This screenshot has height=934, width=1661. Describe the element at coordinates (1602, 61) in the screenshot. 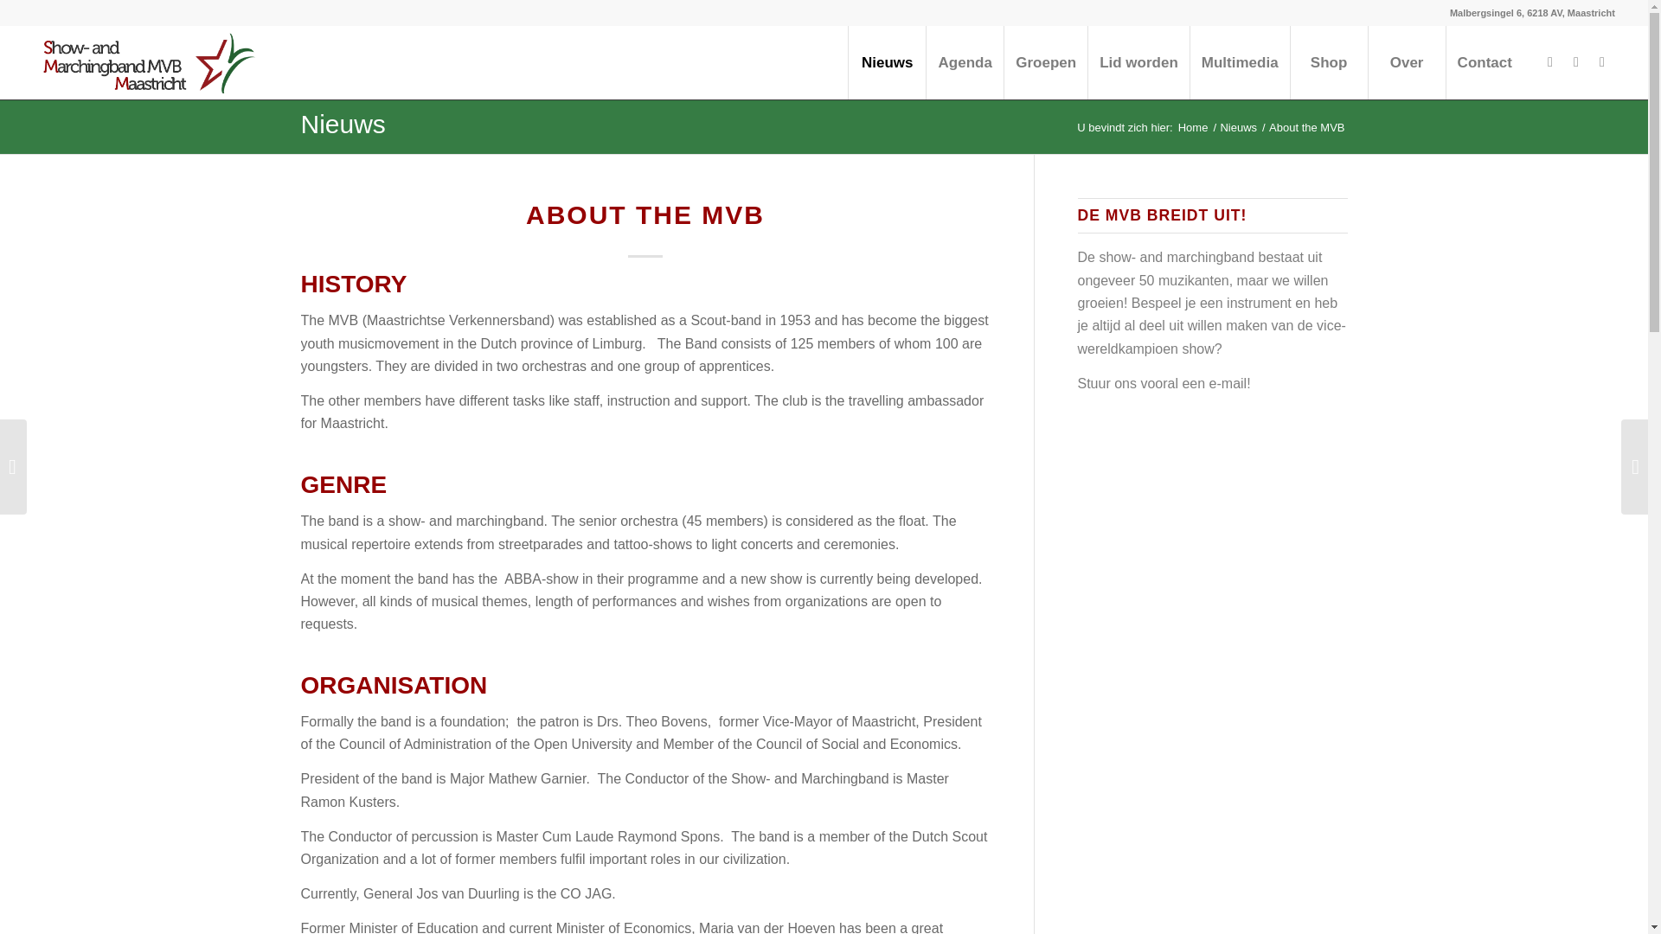

I see `Youtube` at that location.